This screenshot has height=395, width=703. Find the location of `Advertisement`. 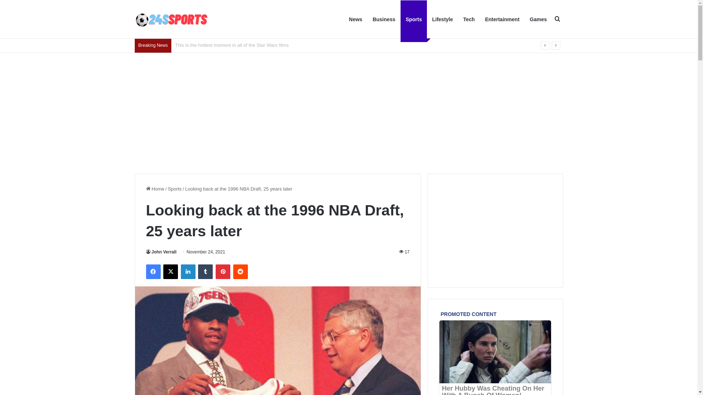

Advertisement is located at coordinates (349, 112).